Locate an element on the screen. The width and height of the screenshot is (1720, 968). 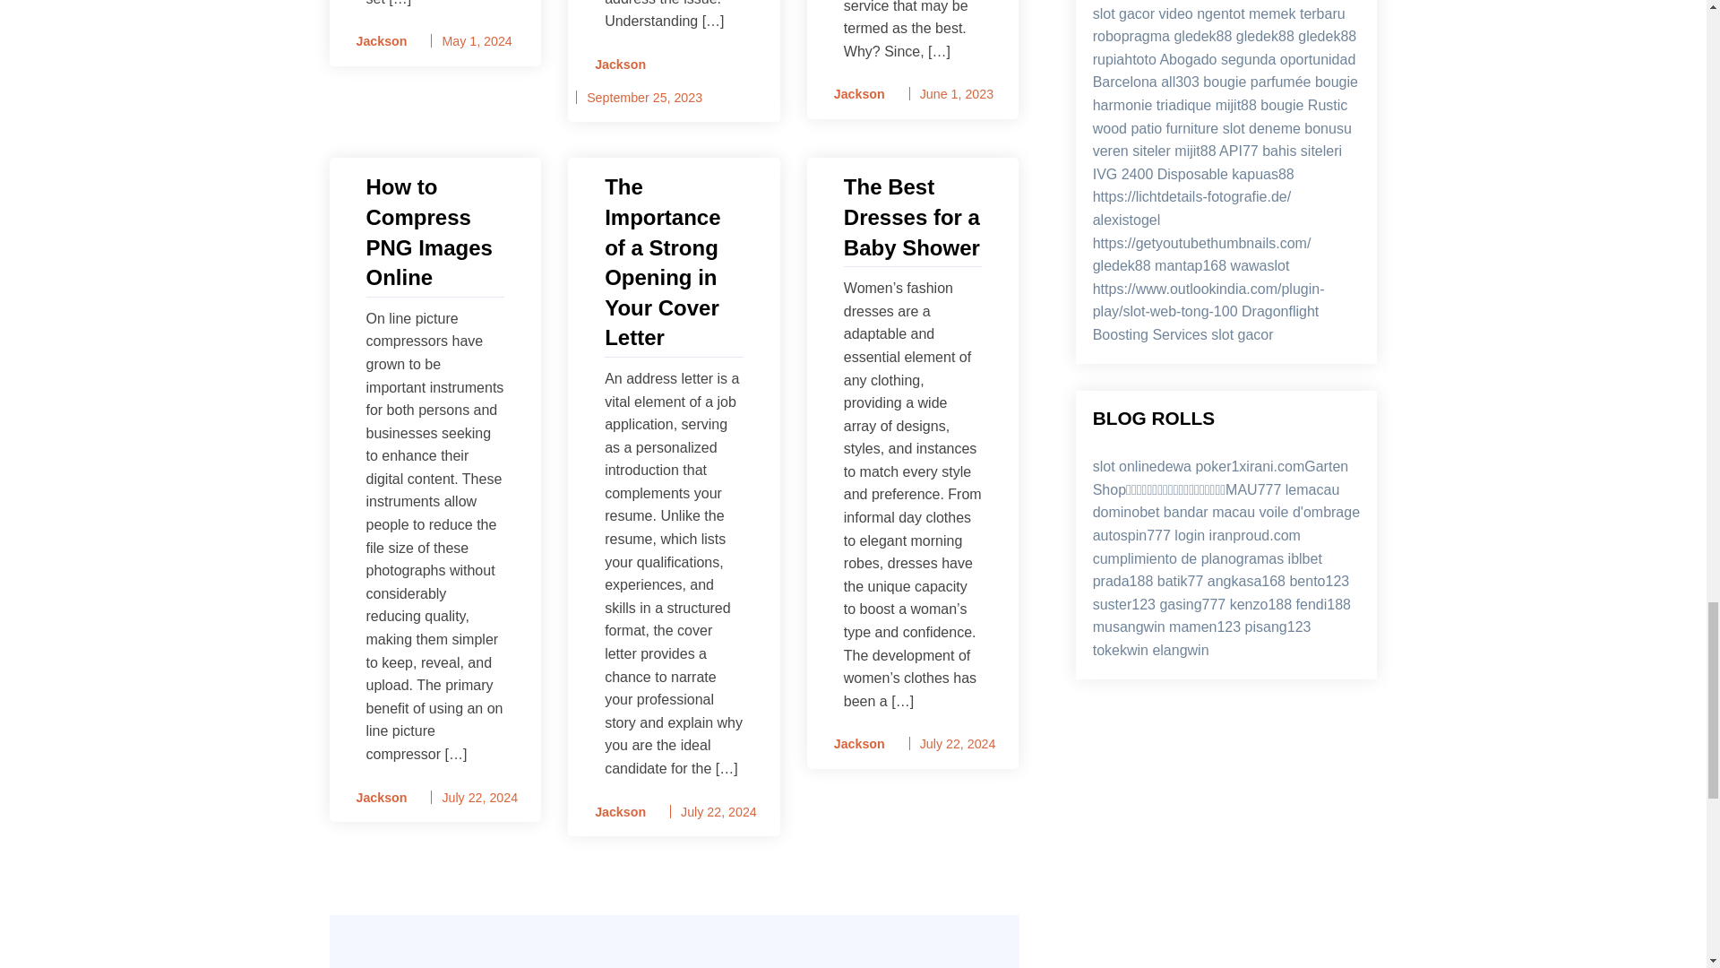
July 22, 2024 is located at coordinates (718, 811).